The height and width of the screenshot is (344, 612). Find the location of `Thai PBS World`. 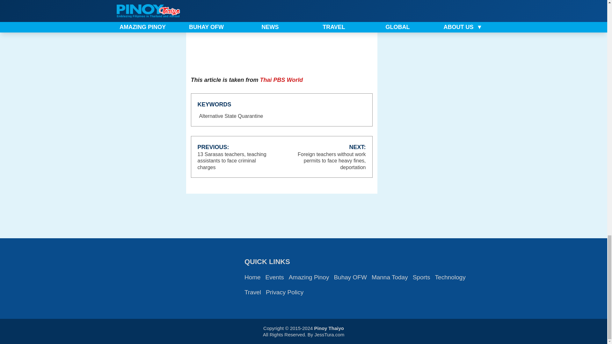

Thai PBS World is located at coordinates (281, 80).